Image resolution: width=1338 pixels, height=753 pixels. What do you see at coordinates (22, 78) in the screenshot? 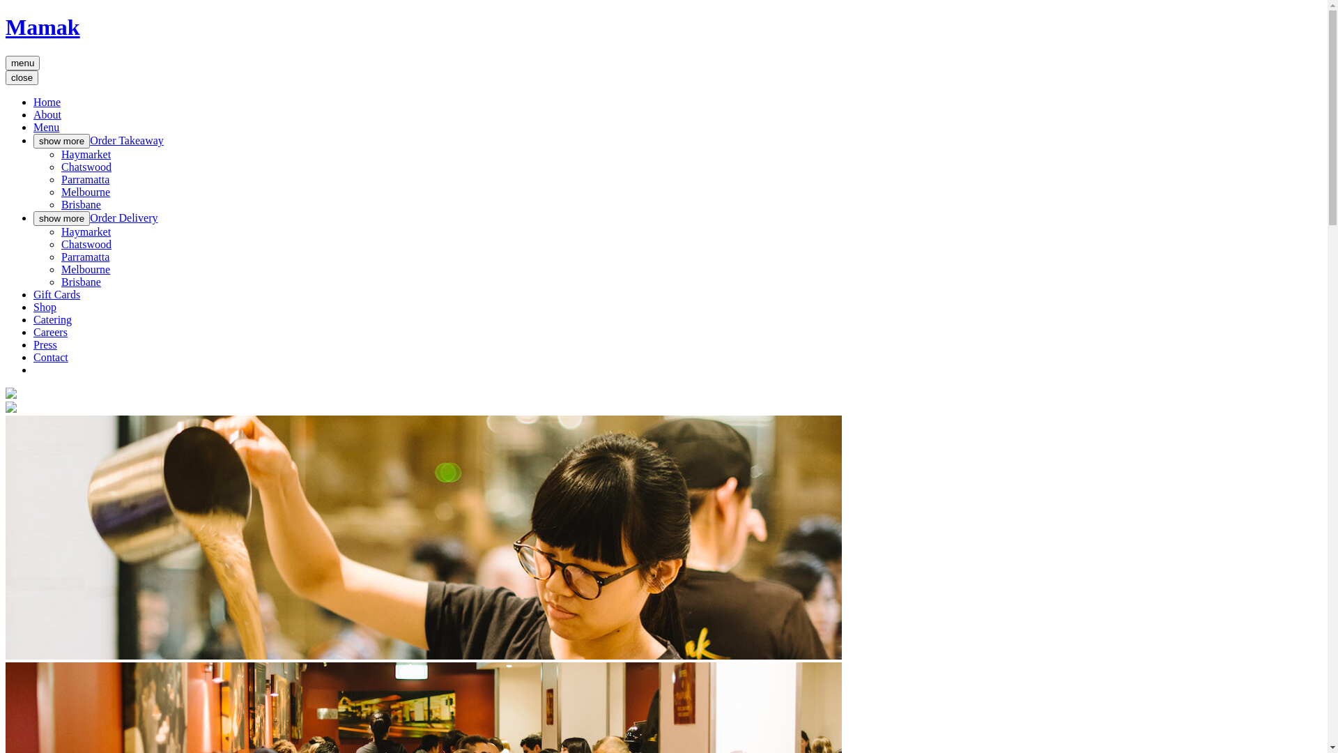
I see `close` at bounding box center [22, 78].